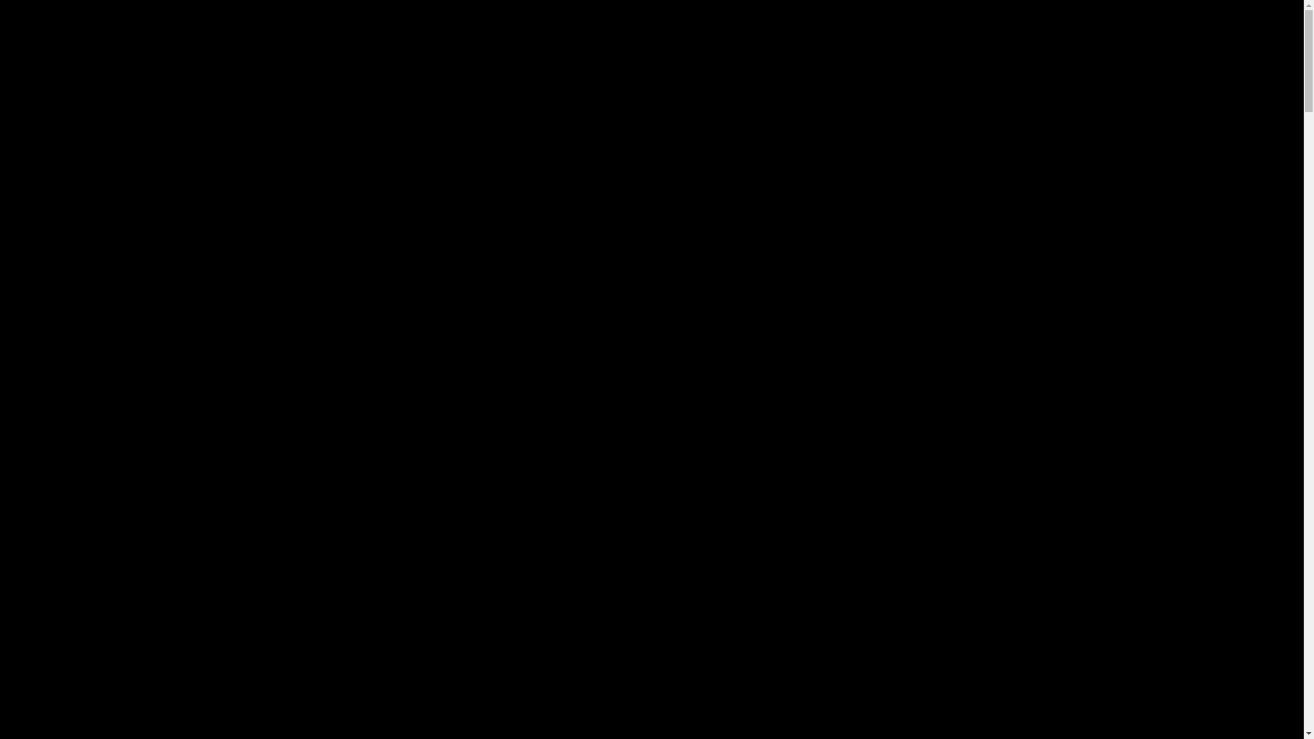 The width and height of the screenshot is (1314, 739). Describe the element at coordinates (962, 59) in the screenshot. I see `ANKAUF` at that location.